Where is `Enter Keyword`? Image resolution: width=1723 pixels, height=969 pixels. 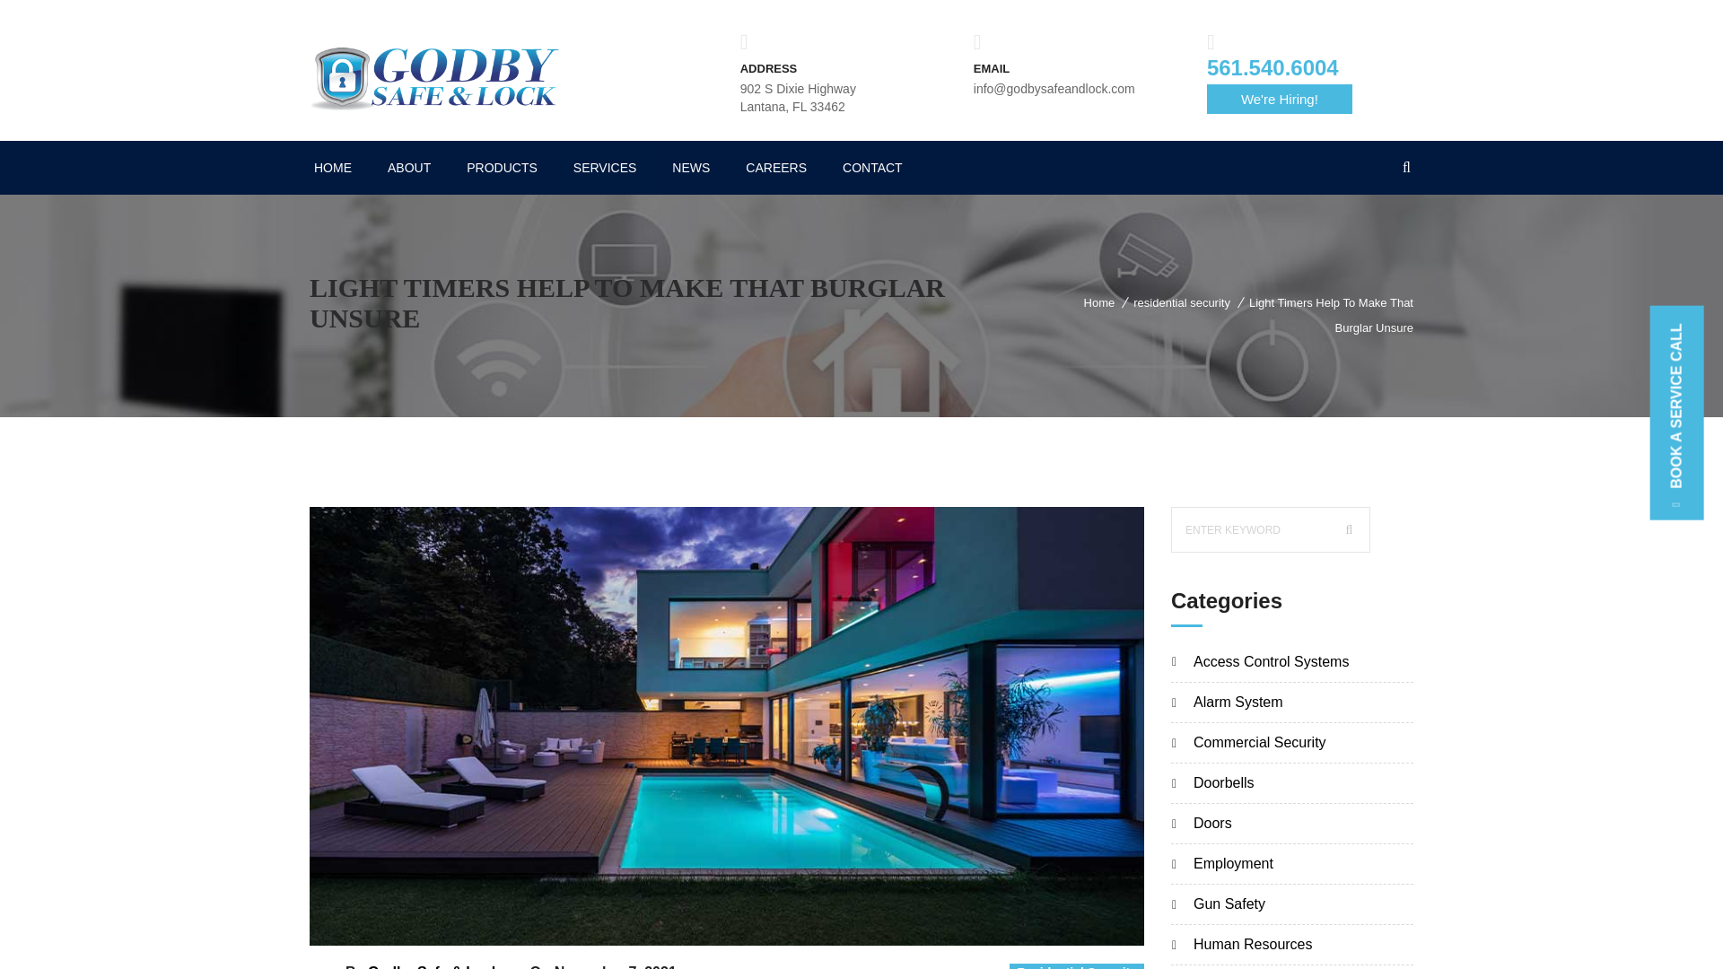
Enter Keyword is located at coordinates (1271, 529).